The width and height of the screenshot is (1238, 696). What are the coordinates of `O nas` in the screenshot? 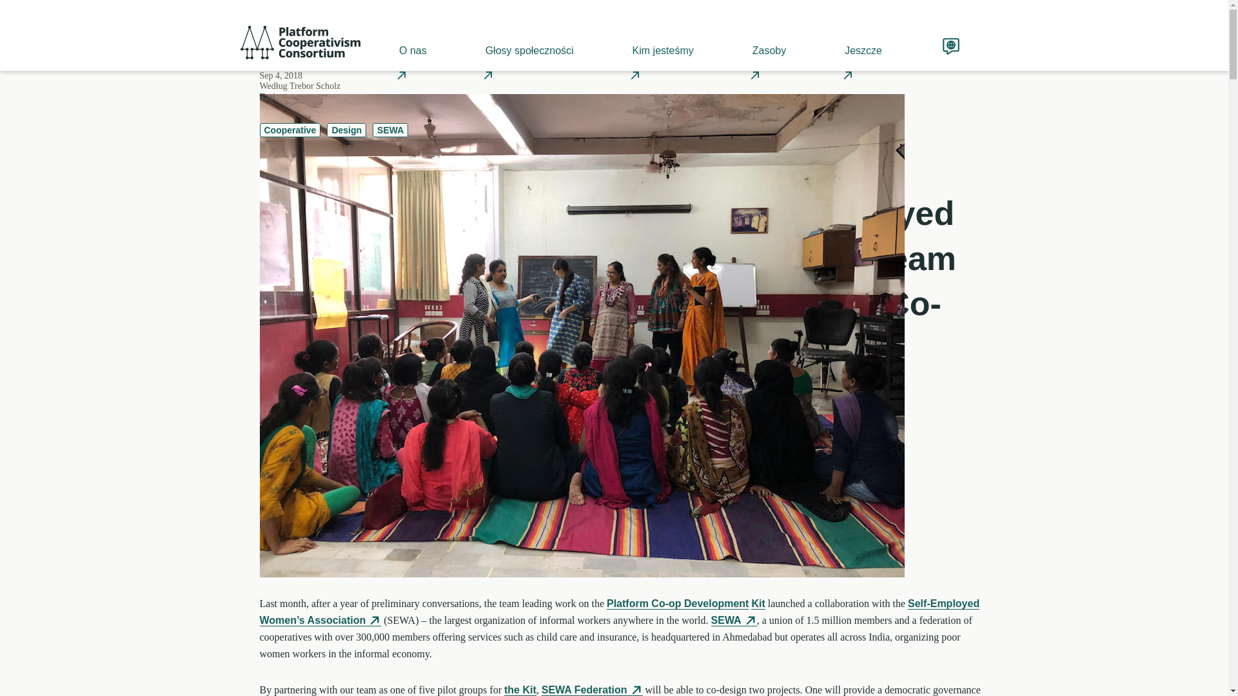 It's located at (411, 50).